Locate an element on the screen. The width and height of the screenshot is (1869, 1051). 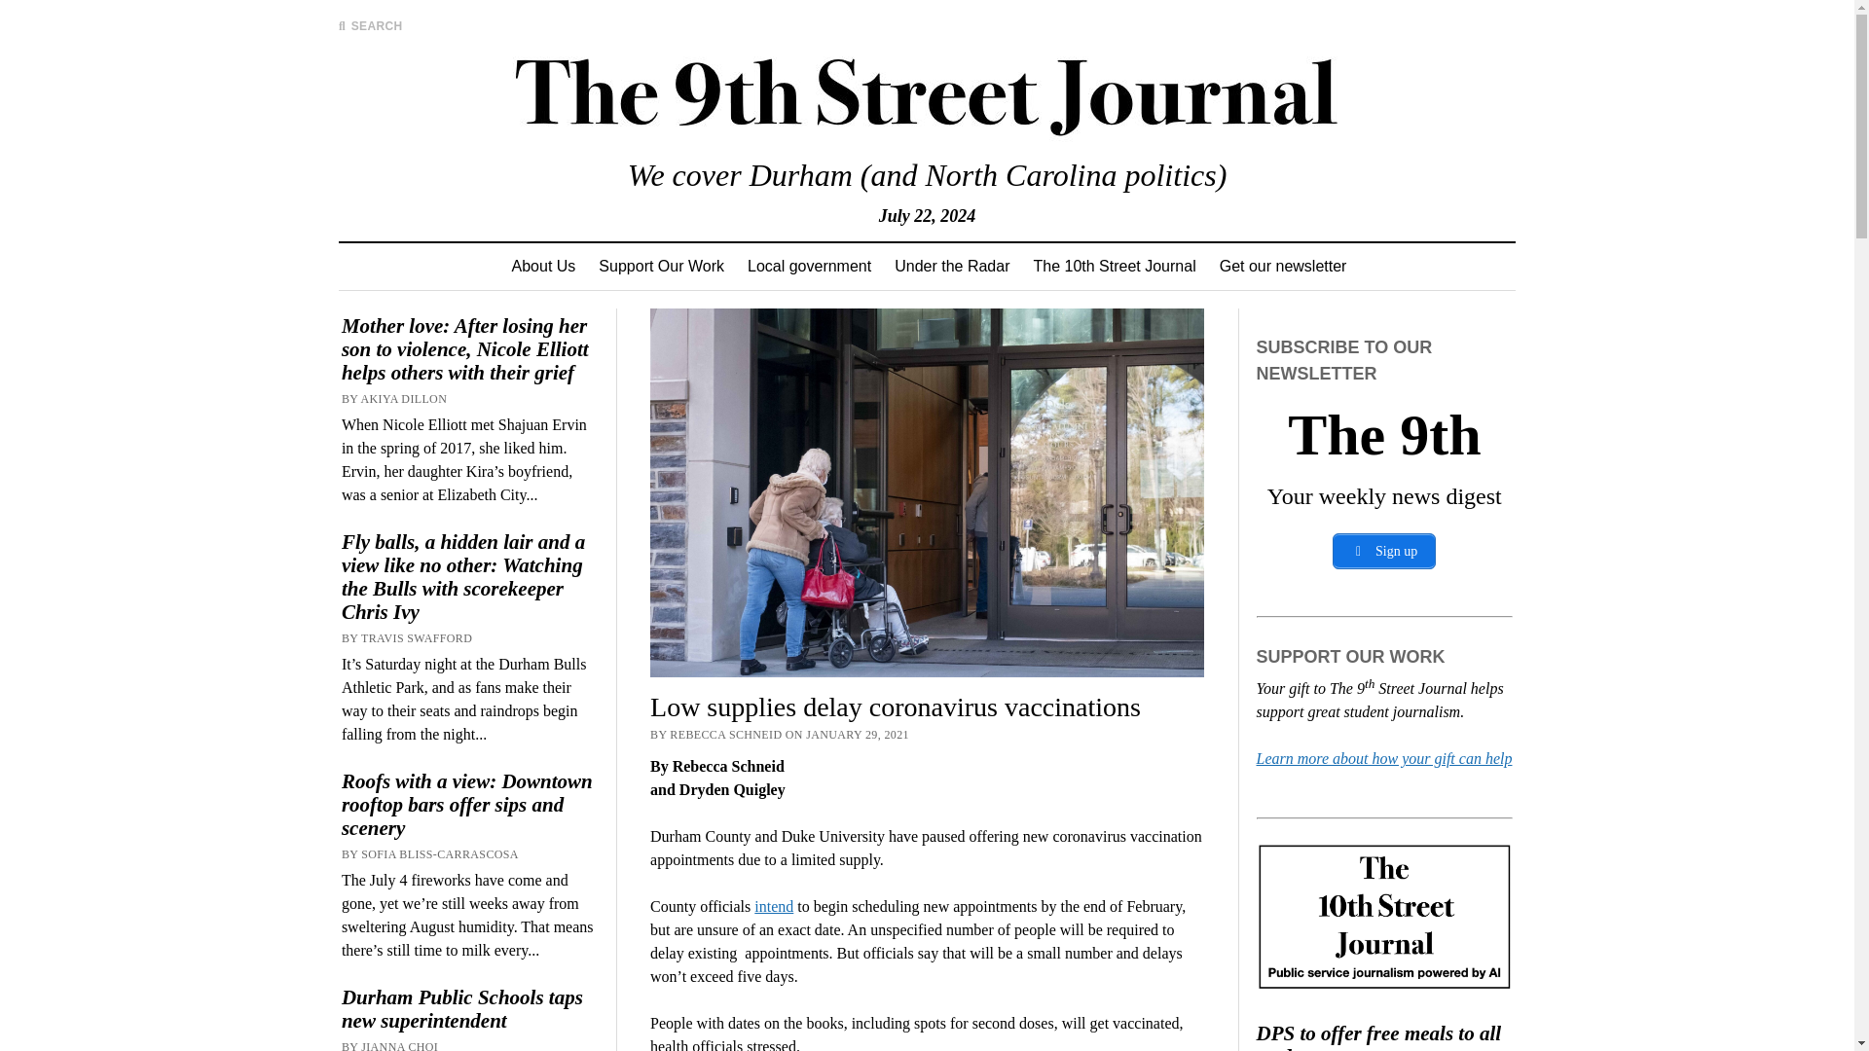
The 10th Street Journal is located at coordinates (1114, 267).